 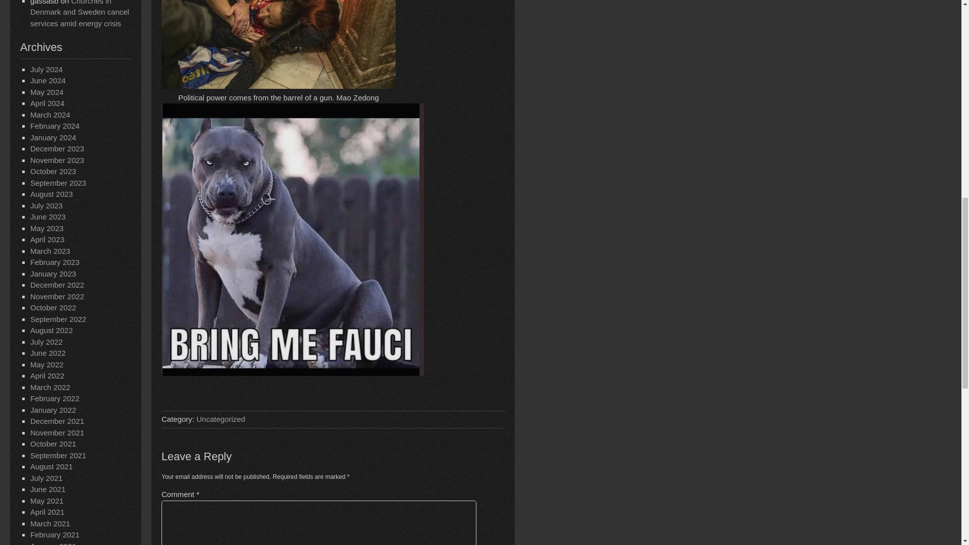 What do you see at coordinates (49, 251) in the screenshot?
I see `March 2023` at bounding box center [49, 251].